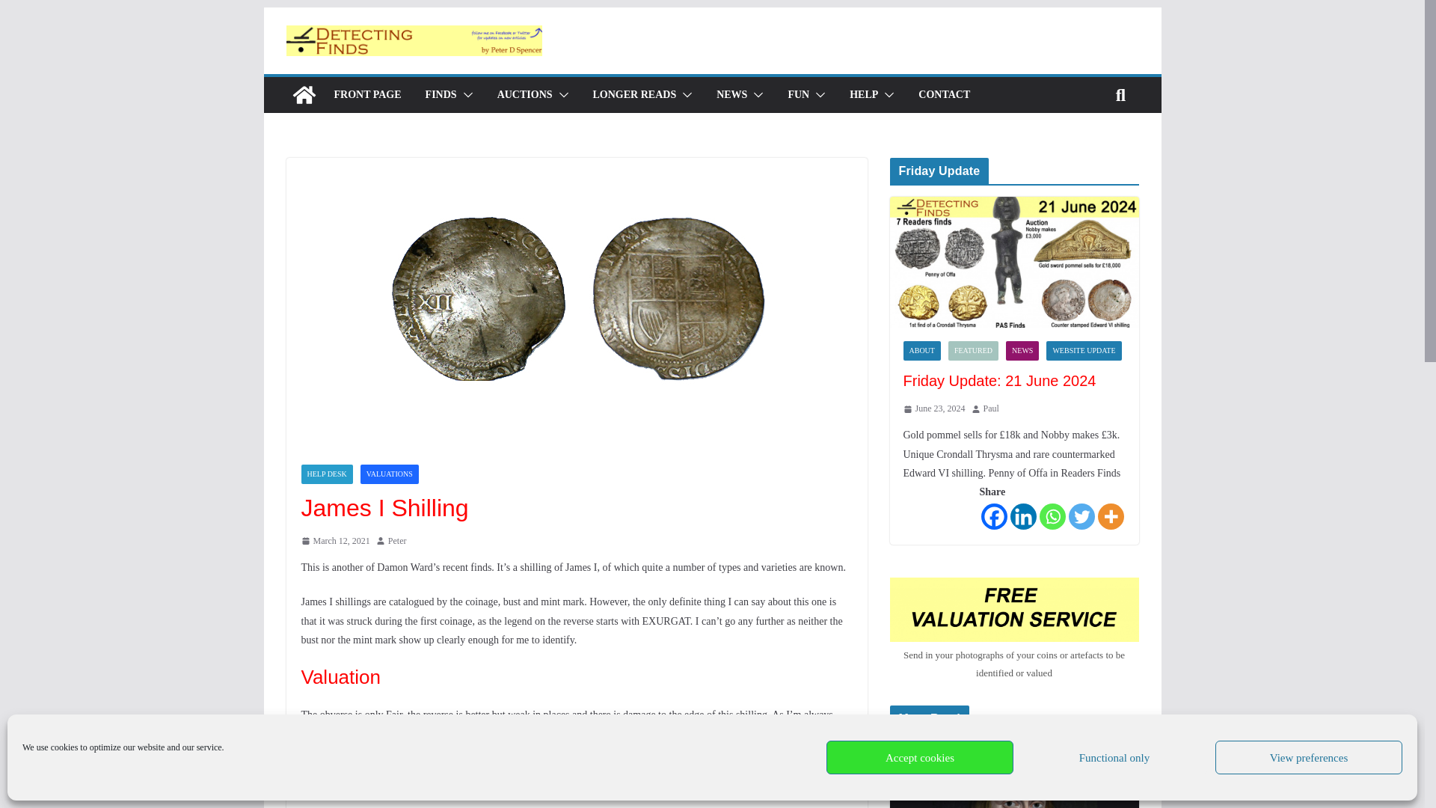  I want to click on FUN, so click(798, 95).